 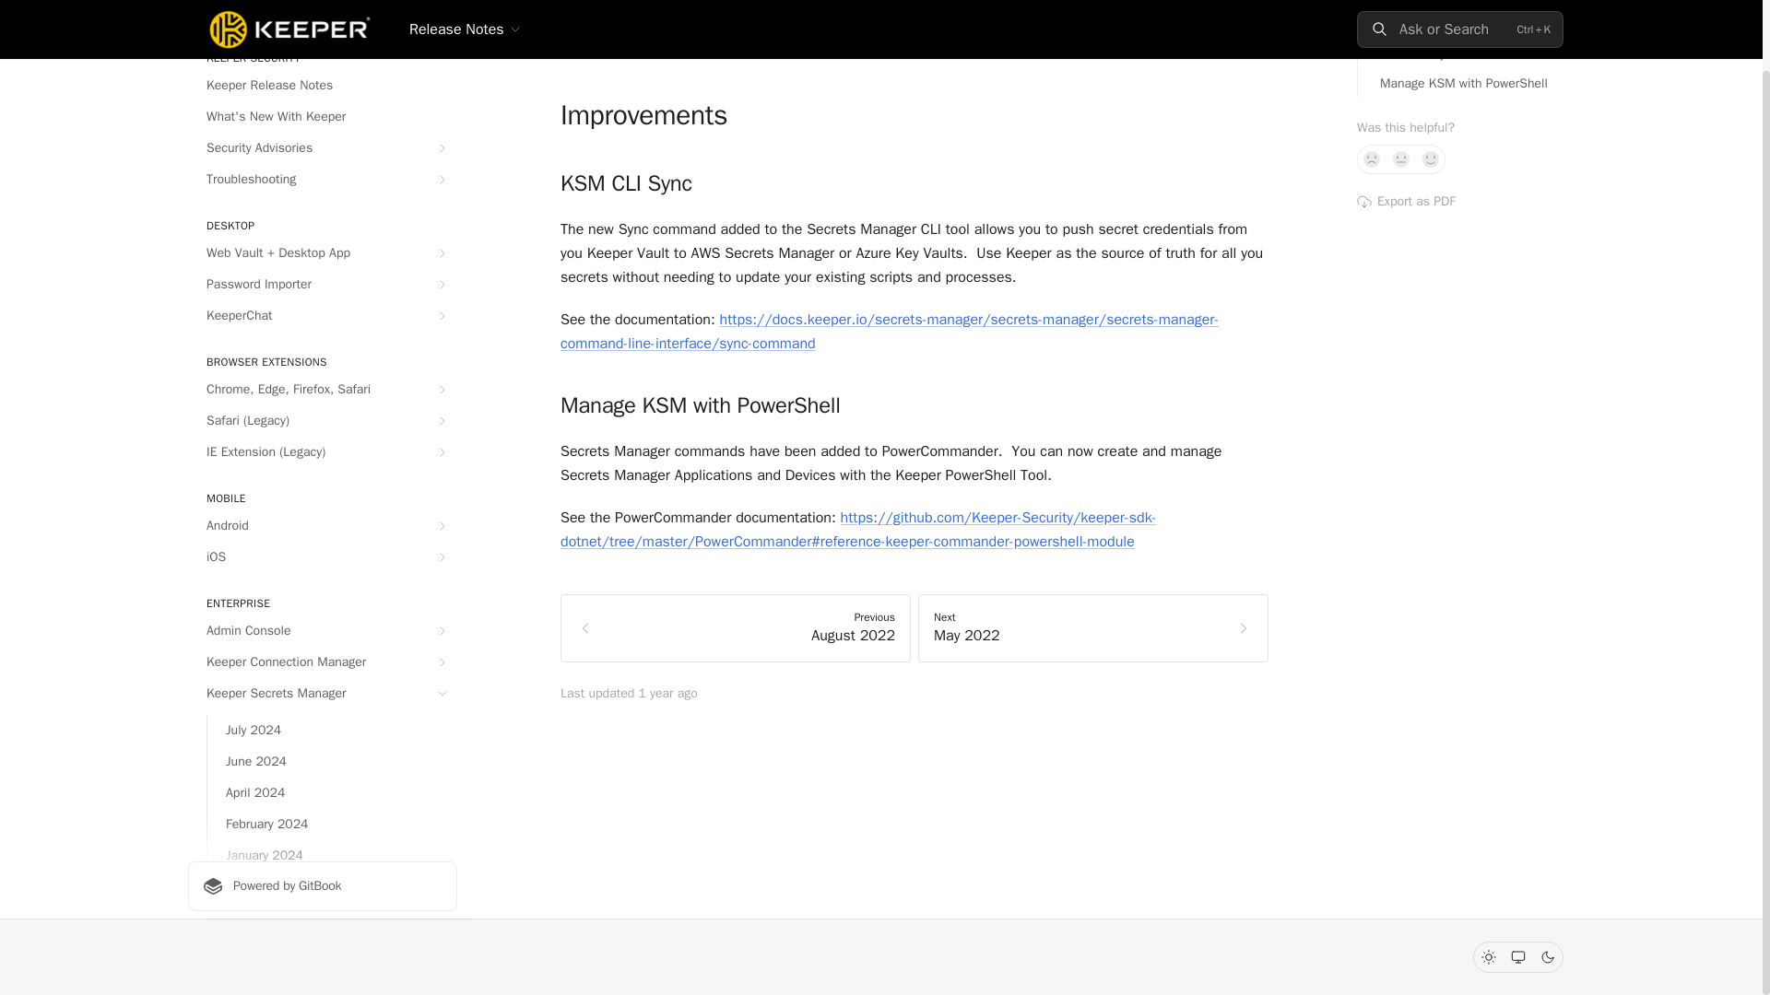 What do you see at coordinates (1401, 158) in the screenshot?
I see `Not sure` at bounding box center [1401, 158].